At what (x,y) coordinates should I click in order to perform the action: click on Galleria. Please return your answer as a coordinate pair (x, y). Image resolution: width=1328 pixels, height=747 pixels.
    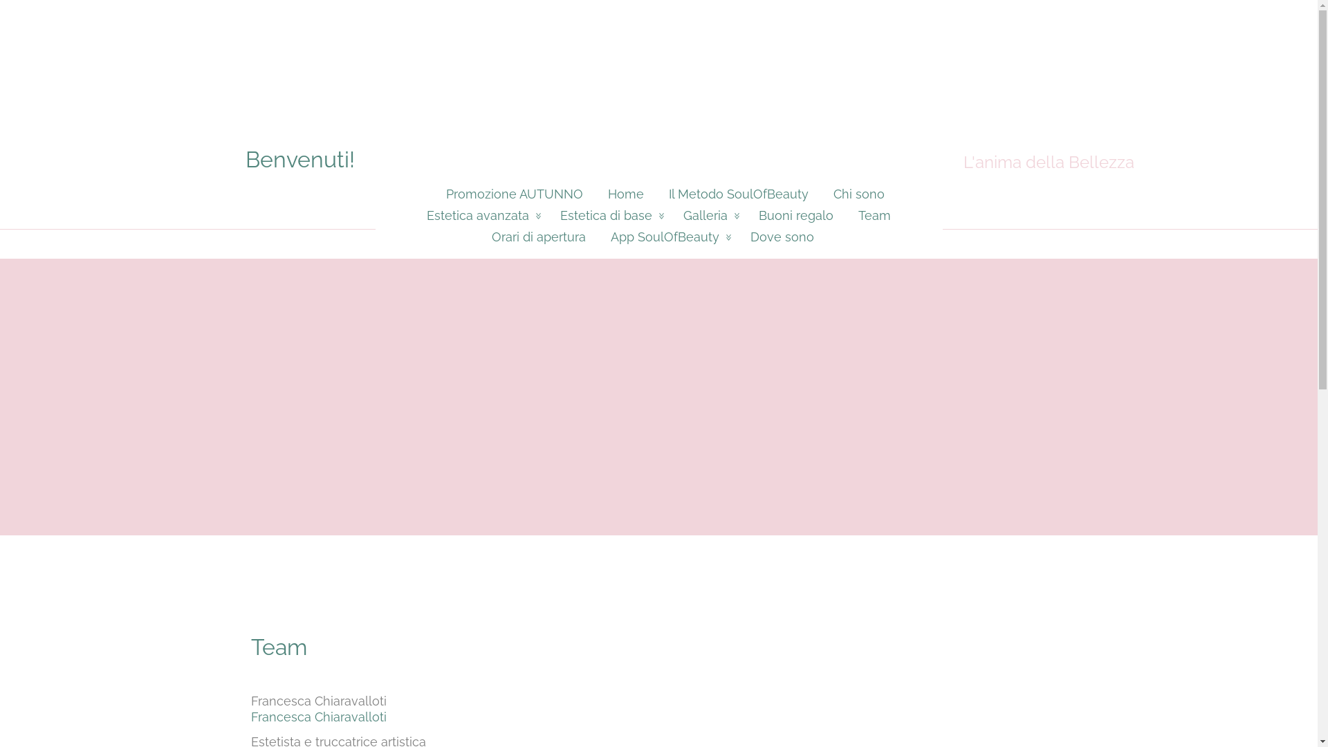
    Looking at the image, I should click on (708, 216).